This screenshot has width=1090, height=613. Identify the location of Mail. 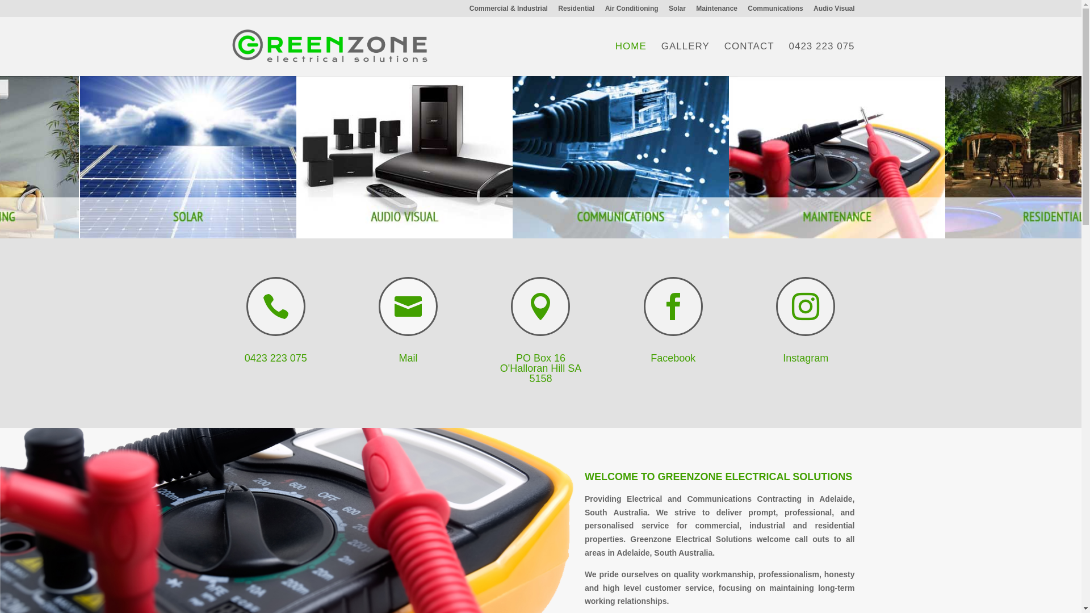
(409, 358).